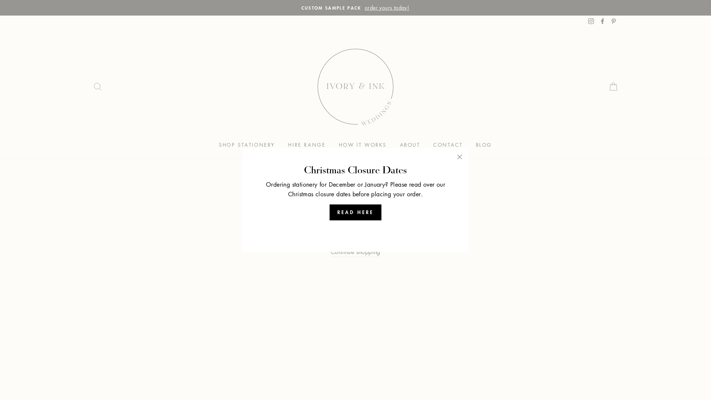 This screenshot has height=400, width=711. Describe the element at coordinates (591, 21) in the screenshot. I see `Instagram` at that location.